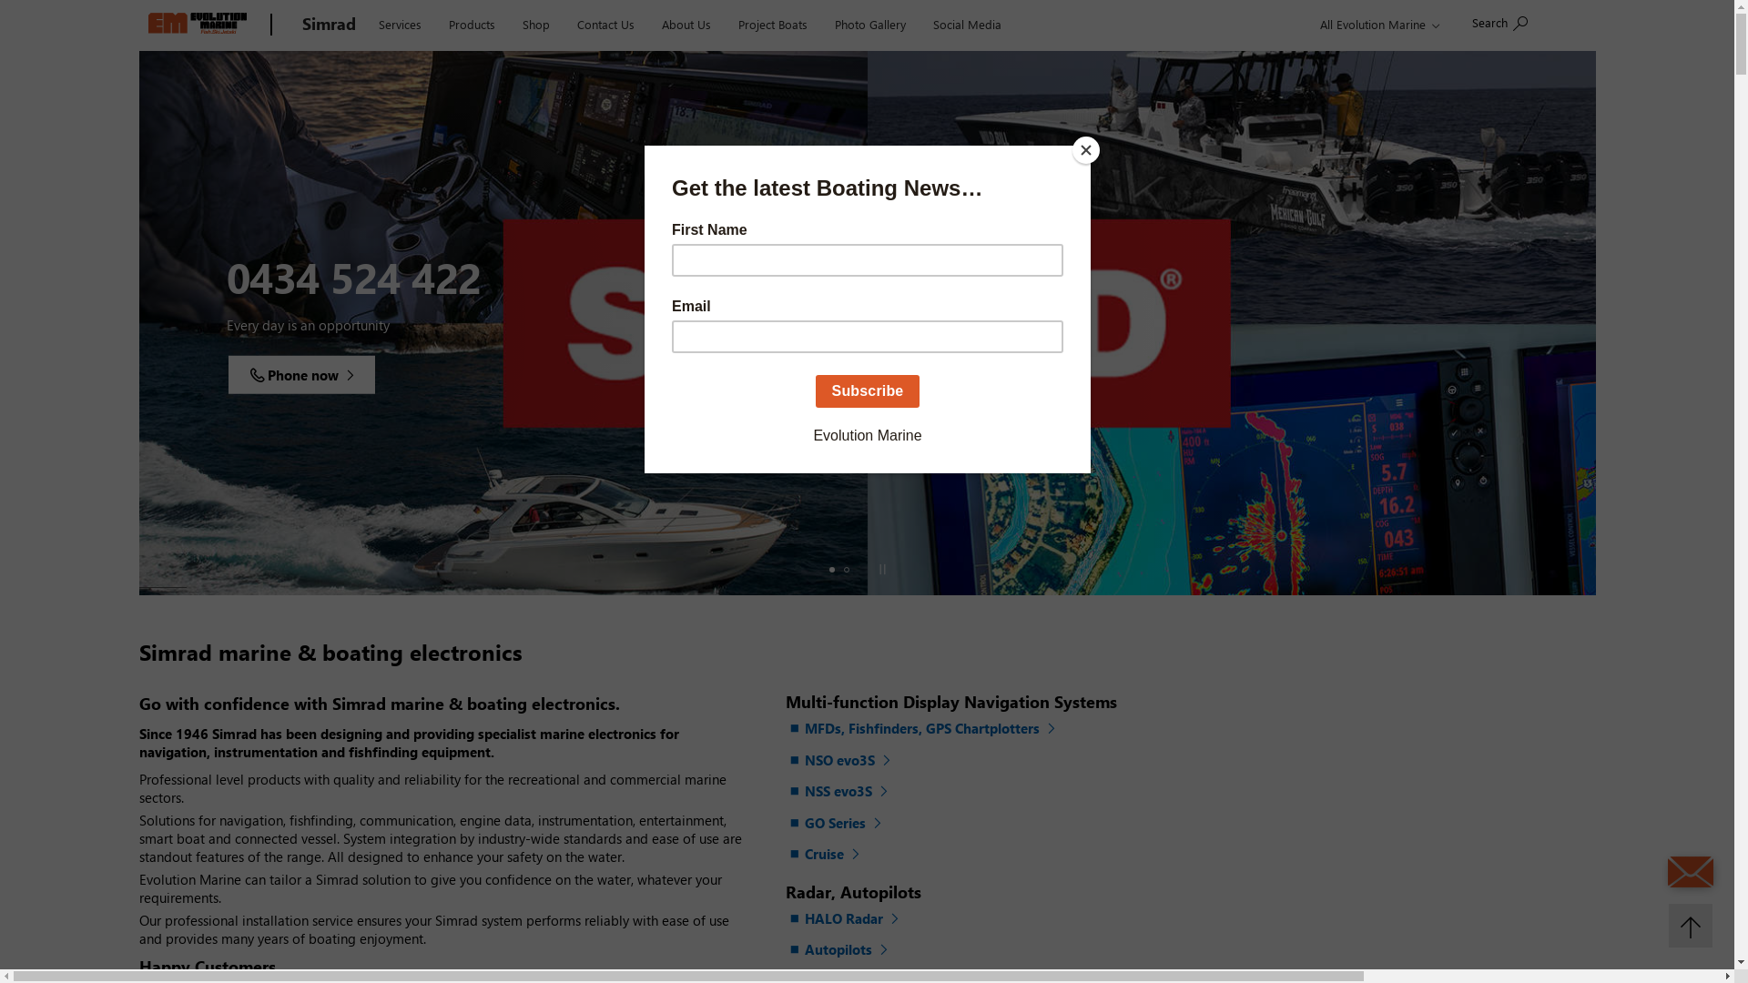 Image resolution: width=1748 pixels, height=983 pixels. What do you see at coordinates (1500, 22) in the screenshot?
I see `Search` at bounding box center [1500, 22].